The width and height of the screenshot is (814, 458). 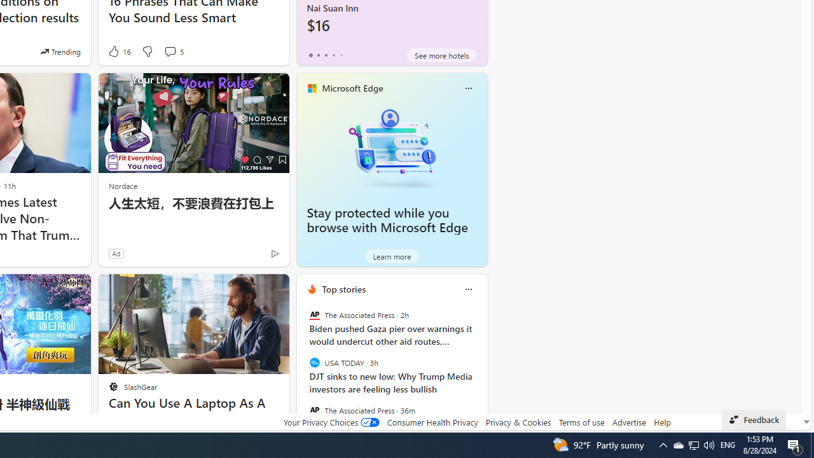 I want to click on Privacy & Cookies, so click(x=518, y=422).